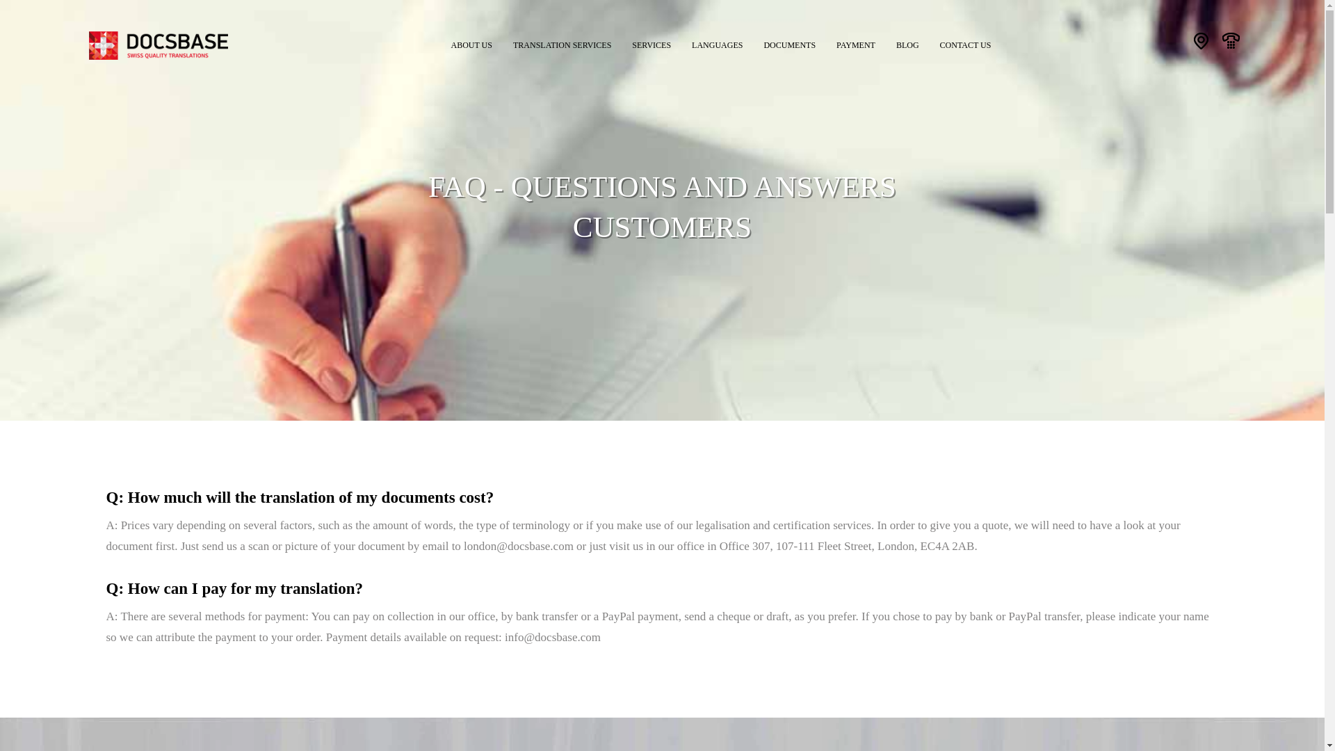 The width and height of the screenshot is (1335, 751). Describe the element at coordinates (471, 42) in the screenshot. I see `ABOUT US` at that location.